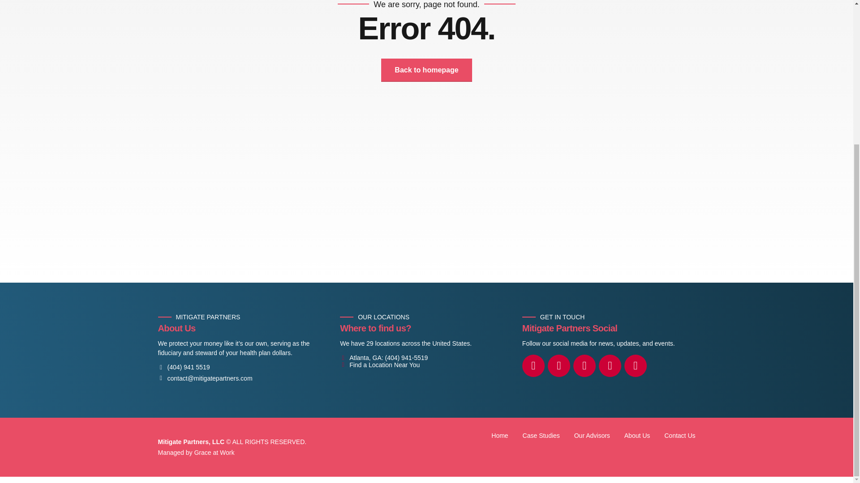 The width and height of the screenshot is (860, 483). I want to click on Back to homepage, so click(426, 70).